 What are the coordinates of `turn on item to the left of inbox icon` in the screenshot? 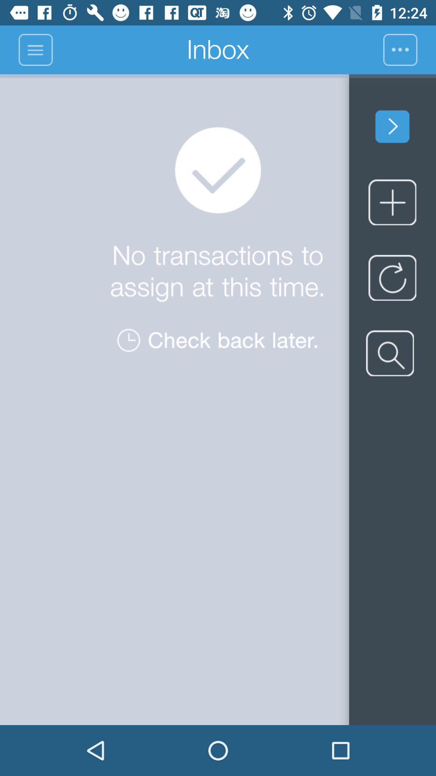 It's located at (36, 49).